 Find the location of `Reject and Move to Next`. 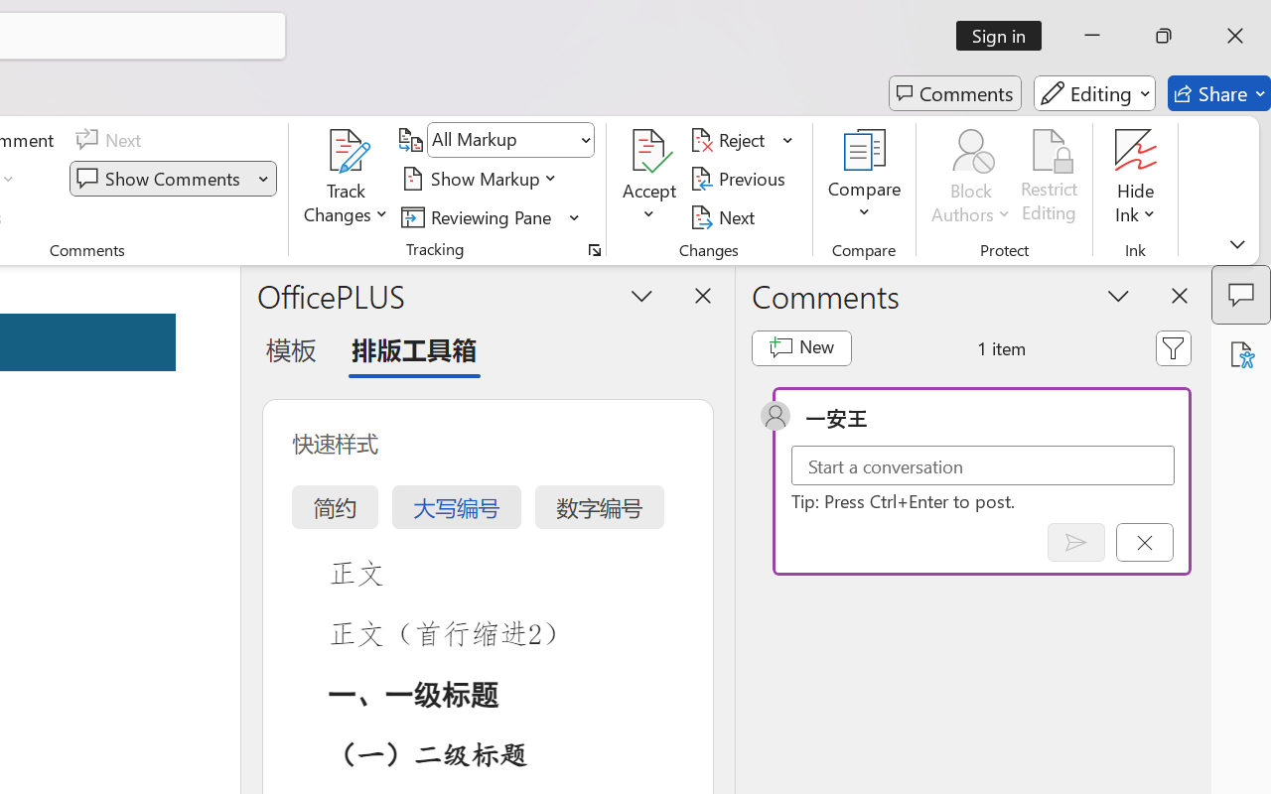

Reject and Move to Next is located at coordinates (731, 140).